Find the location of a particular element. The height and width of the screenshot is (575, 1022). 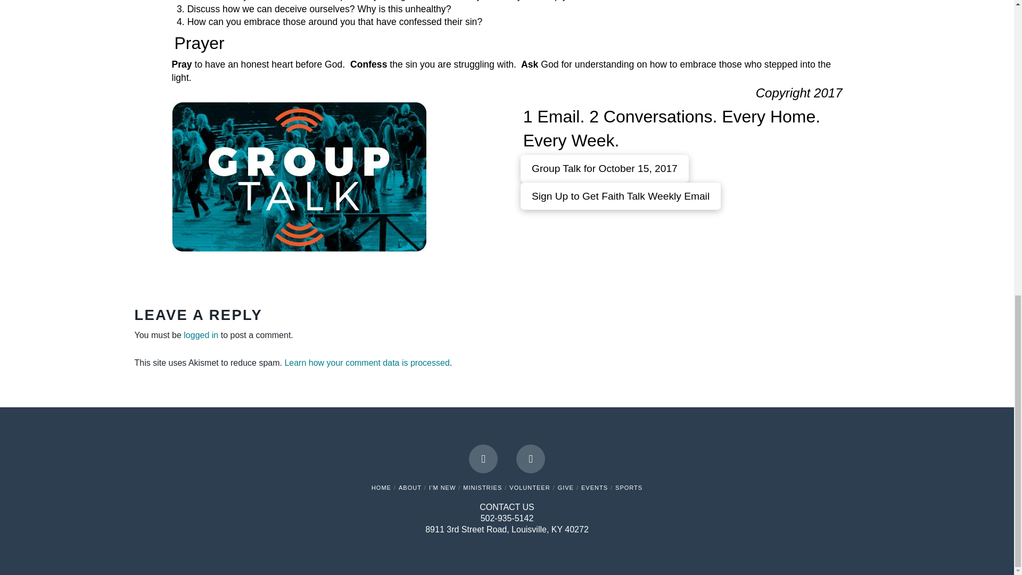

logged in is located at coordinates (201, 335).